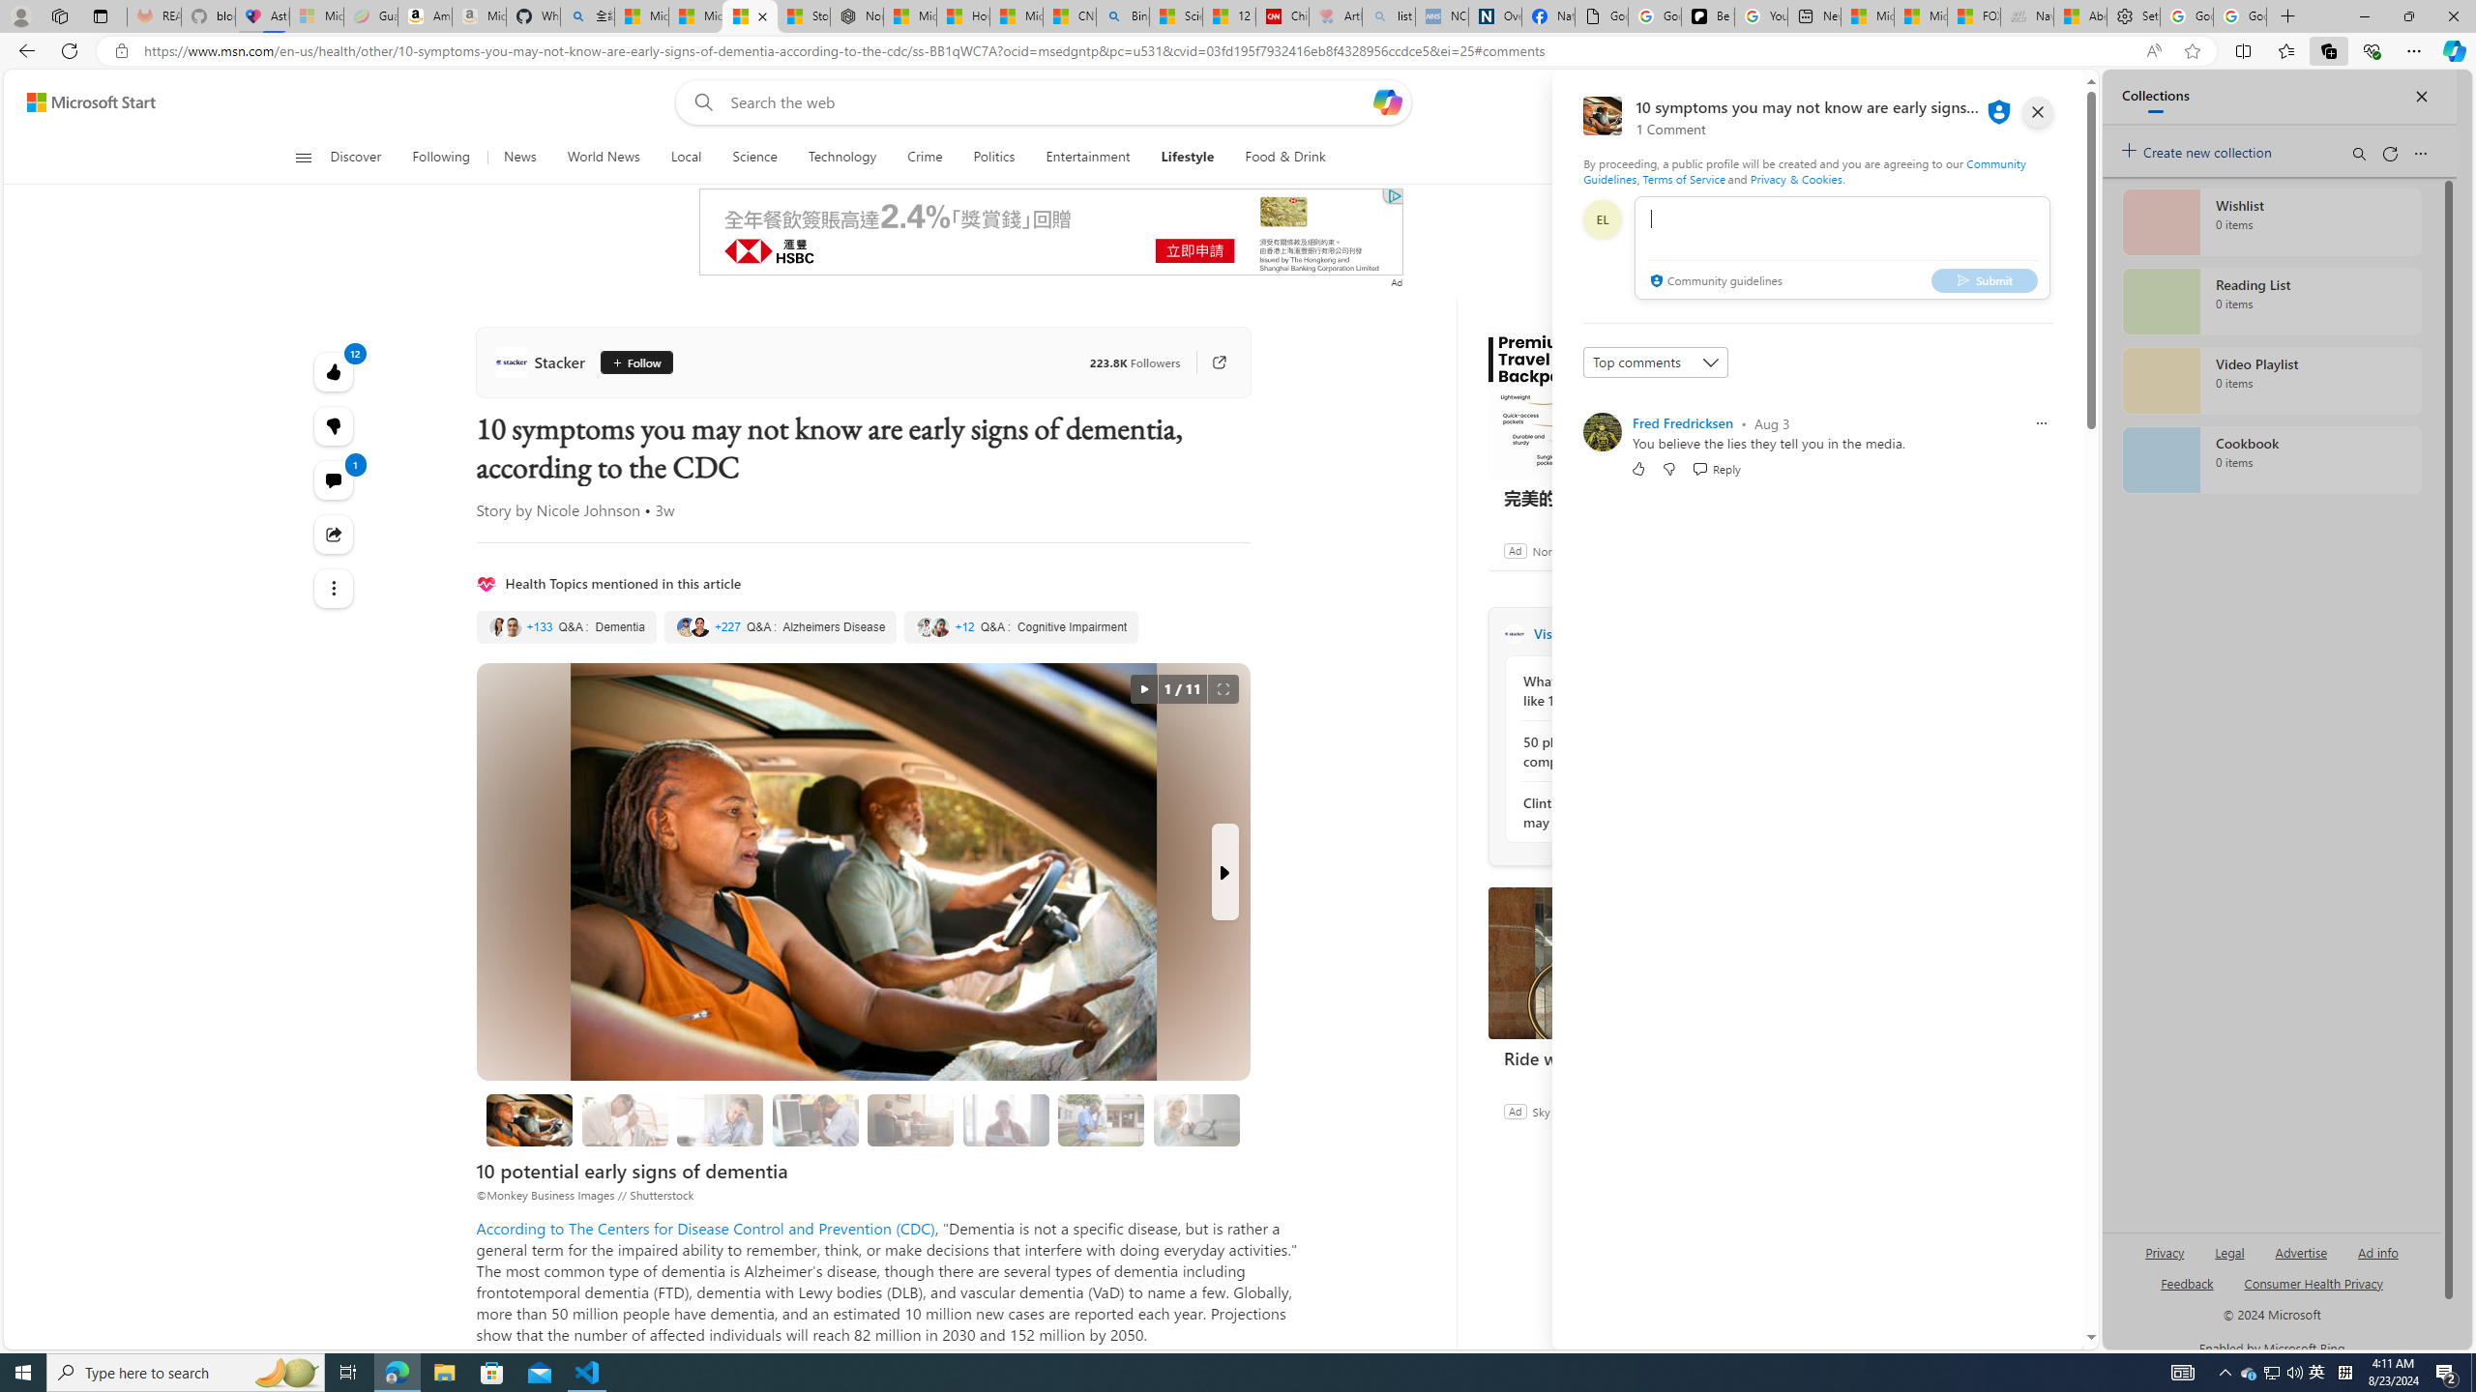 The image size is (2476, 1392). I want to click on Fred Fredricksen, so click(1683, 422).